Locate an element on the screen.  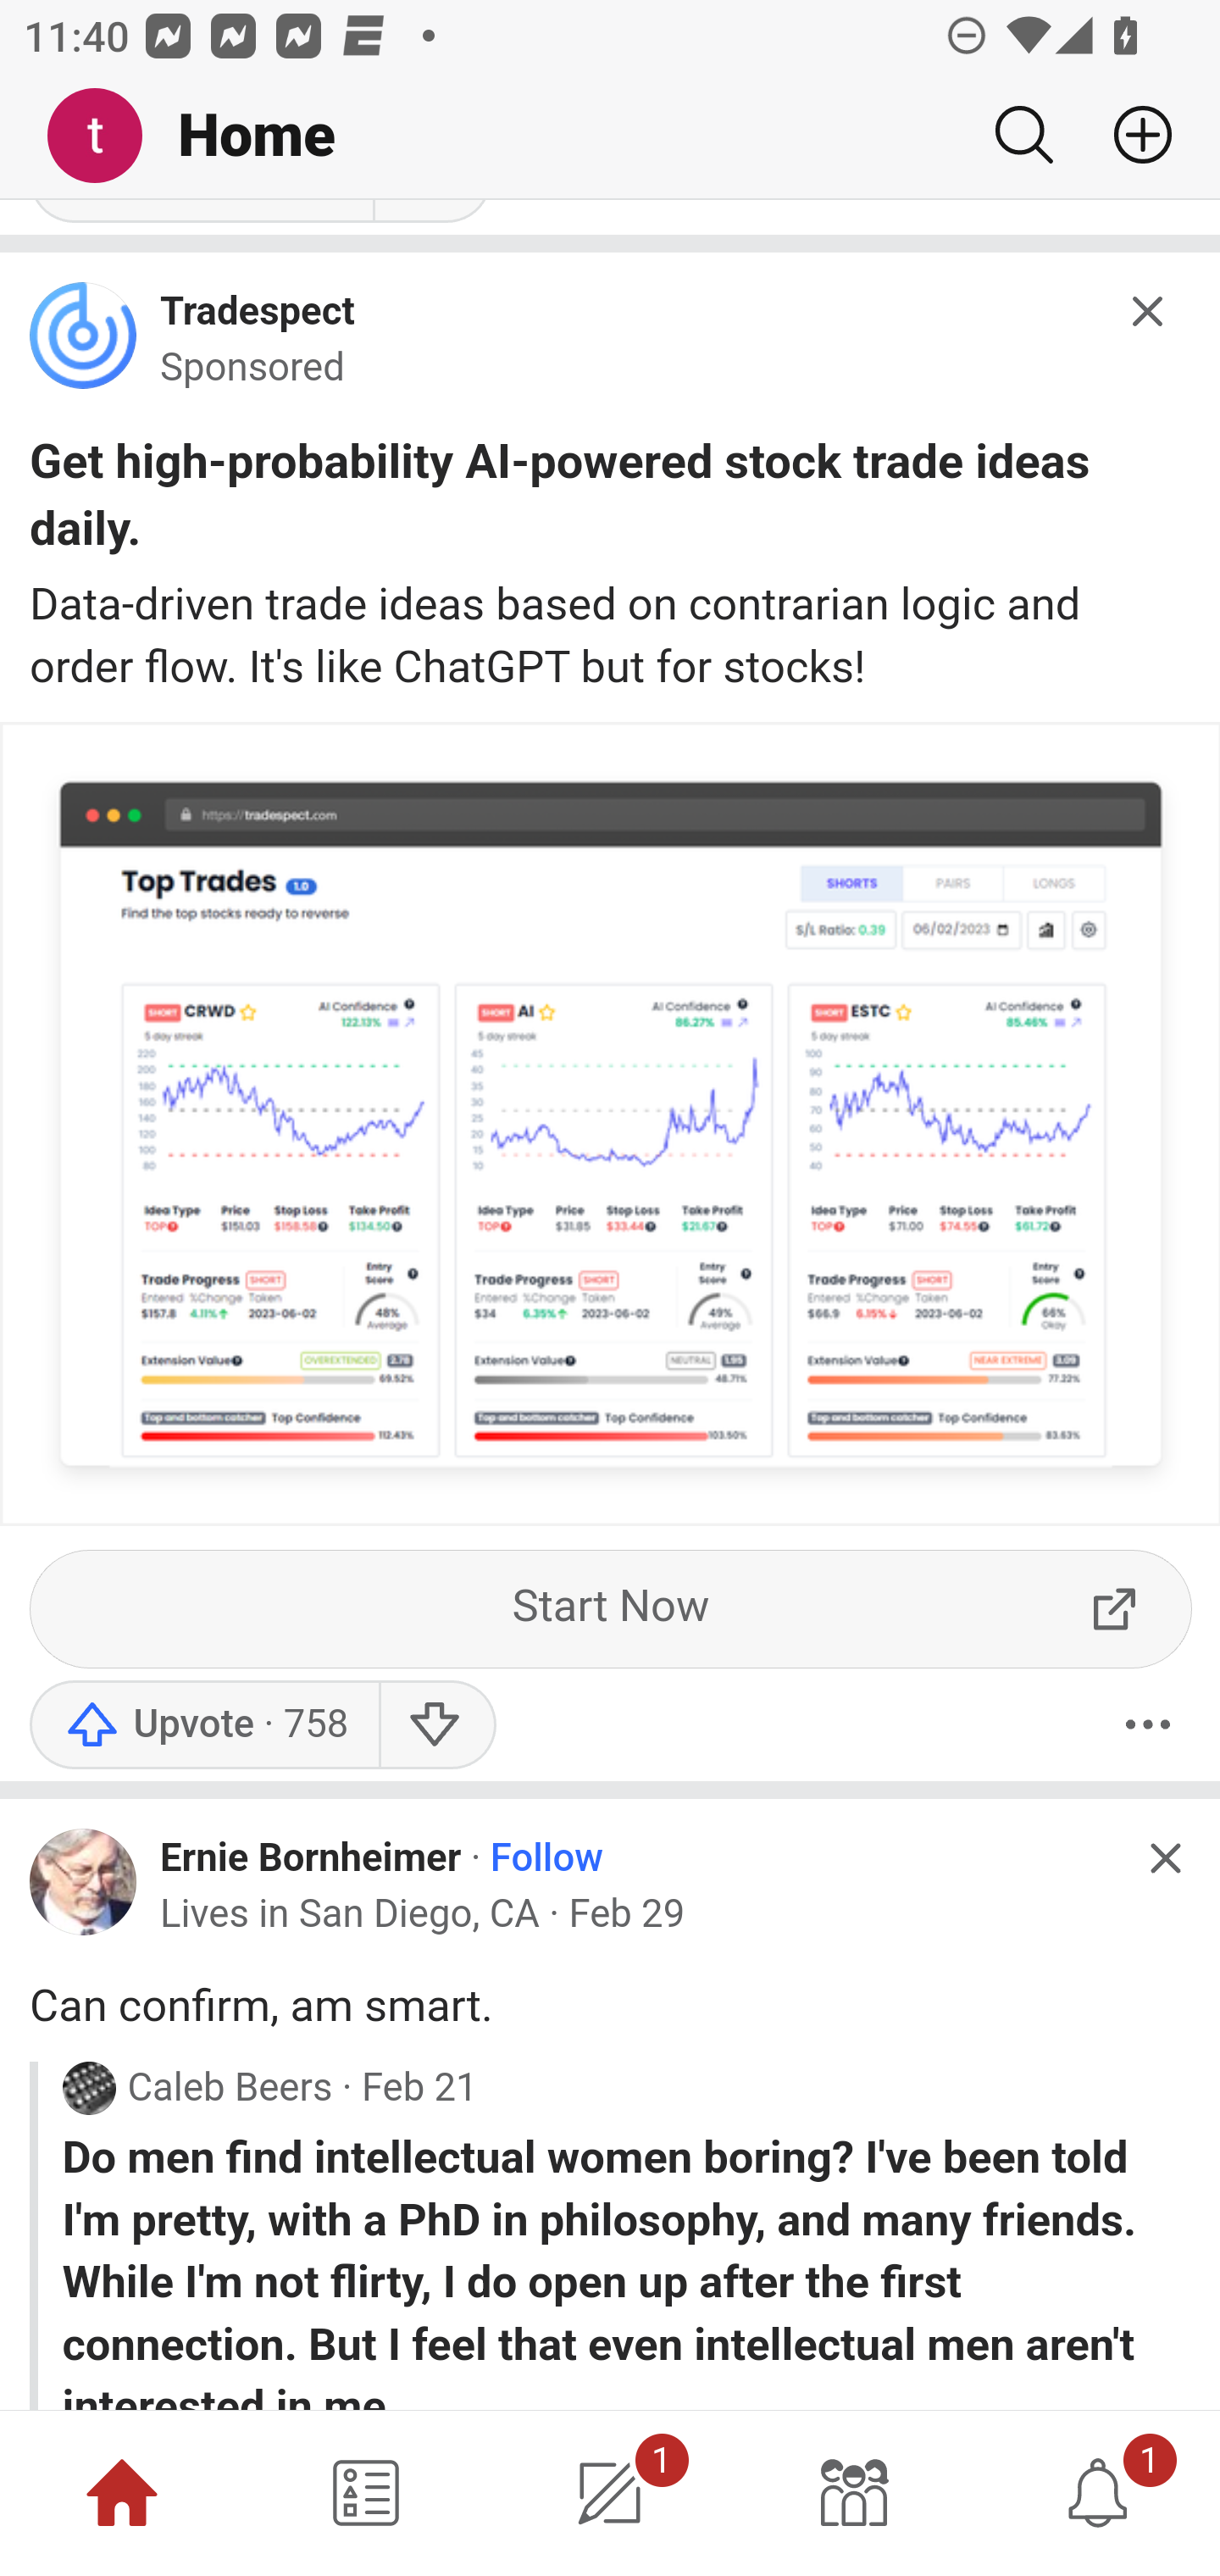
Ernie Bornheimer is located at coordinates (310, 1858).